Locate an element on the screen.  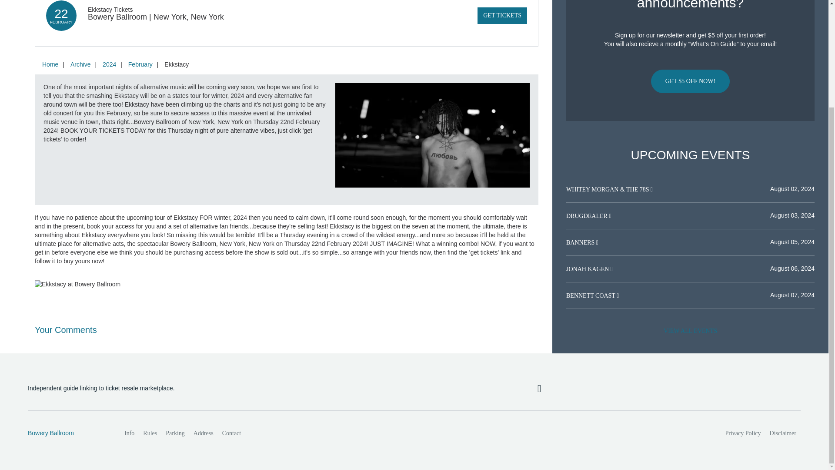
Address is located at coordinates (204, 433).